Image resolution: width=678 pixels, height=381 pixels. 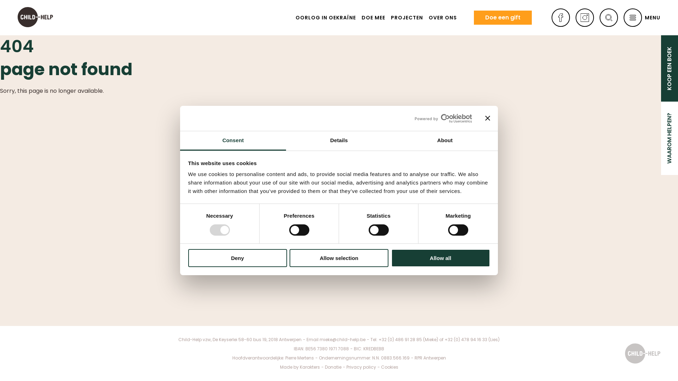 I want to click on Details, so click(x=339, y=141).